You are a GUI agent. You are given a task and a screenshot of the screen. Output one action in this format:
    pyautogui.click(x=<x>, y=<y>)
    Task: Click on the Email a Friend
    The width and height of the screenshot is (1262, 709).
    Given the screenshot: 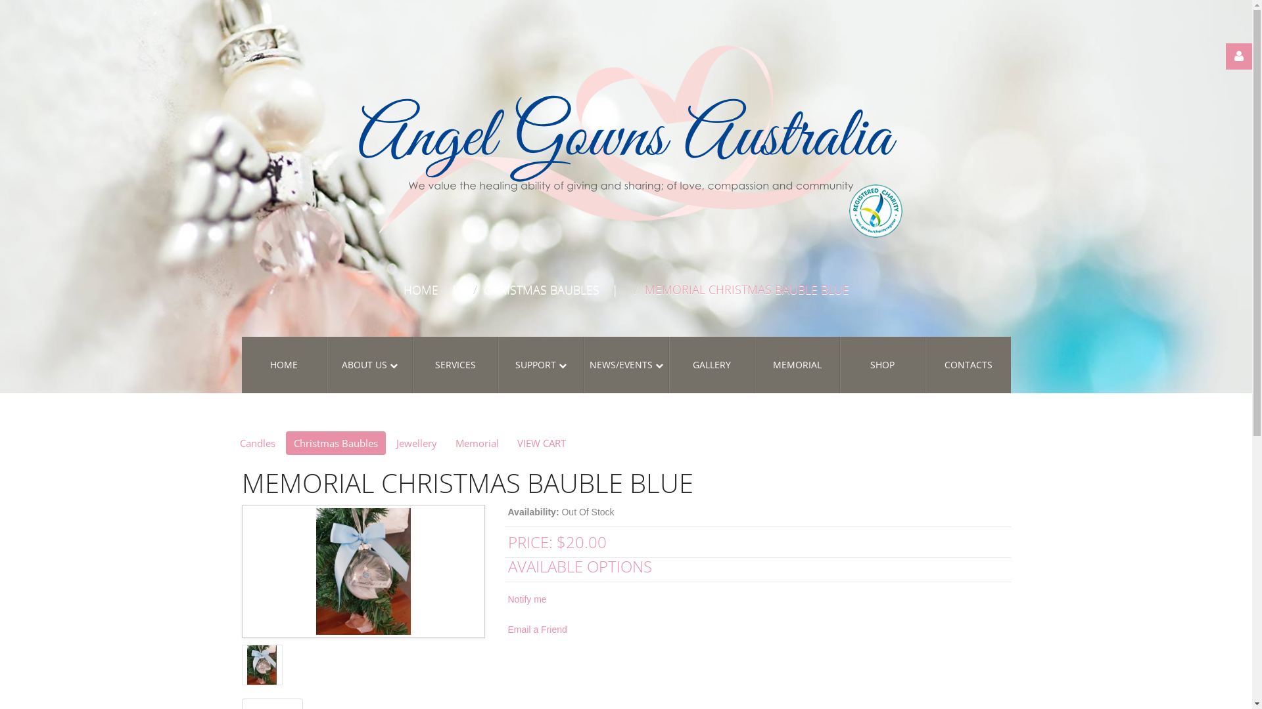 What is the action you would take?
    pyautogui.click(x=537, y=630)
    